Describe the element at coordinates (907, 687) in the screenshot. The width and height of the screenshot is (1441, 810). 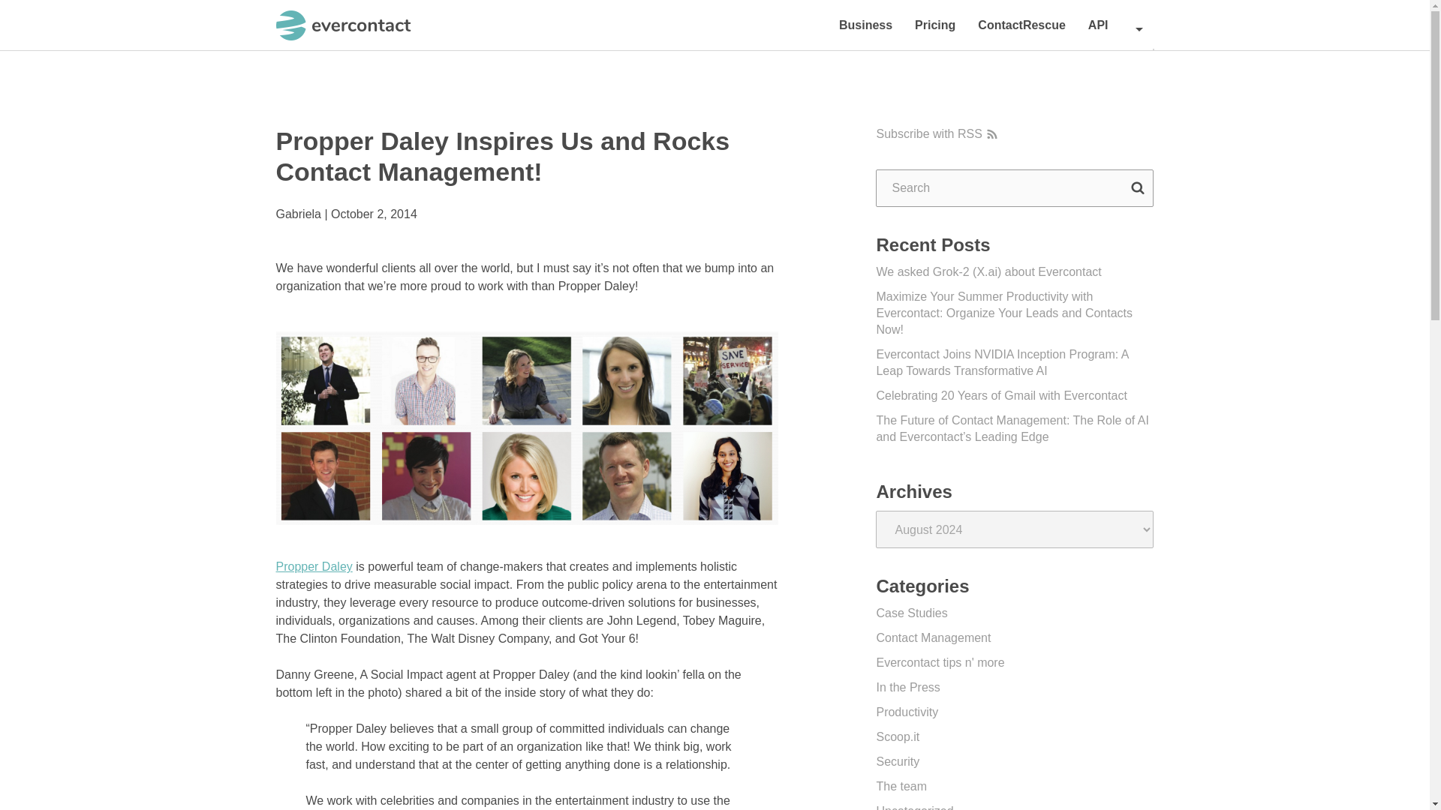
I see `In the Press` at that location.